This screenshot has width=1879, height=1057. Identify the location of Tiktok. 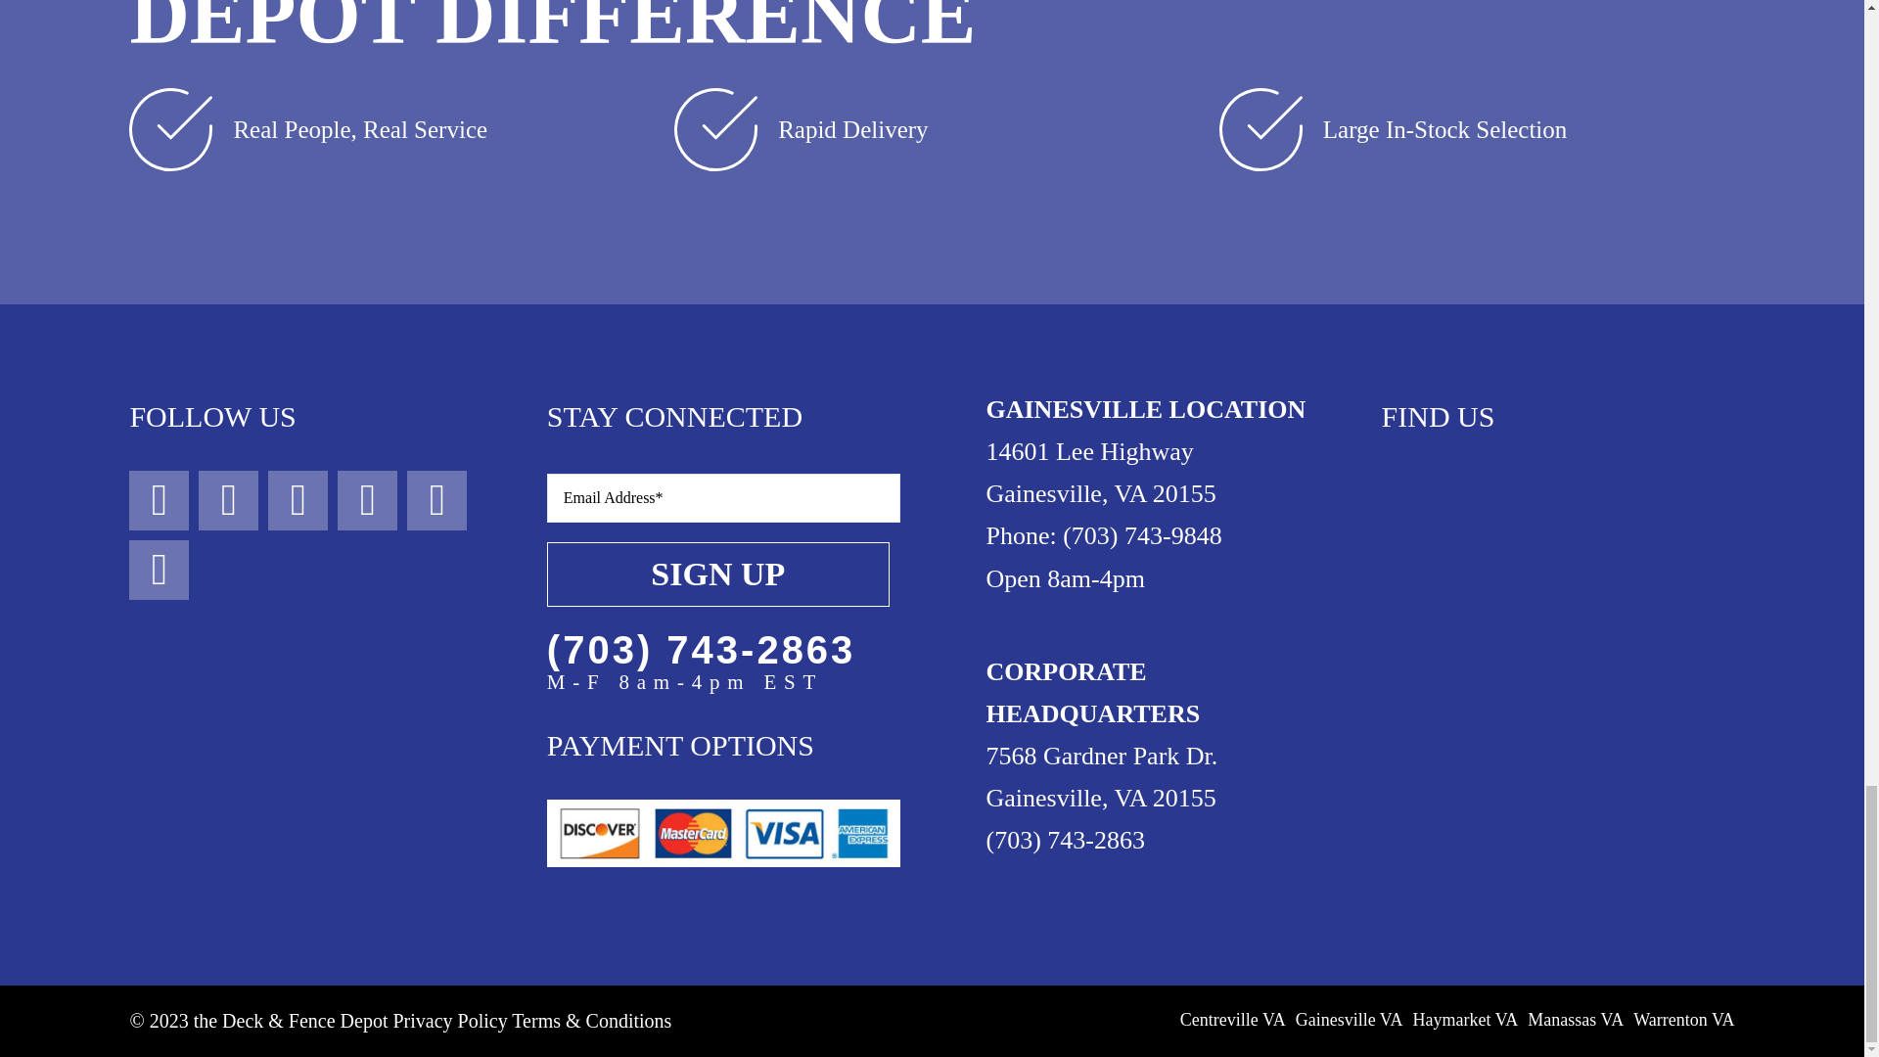
(367, 500).